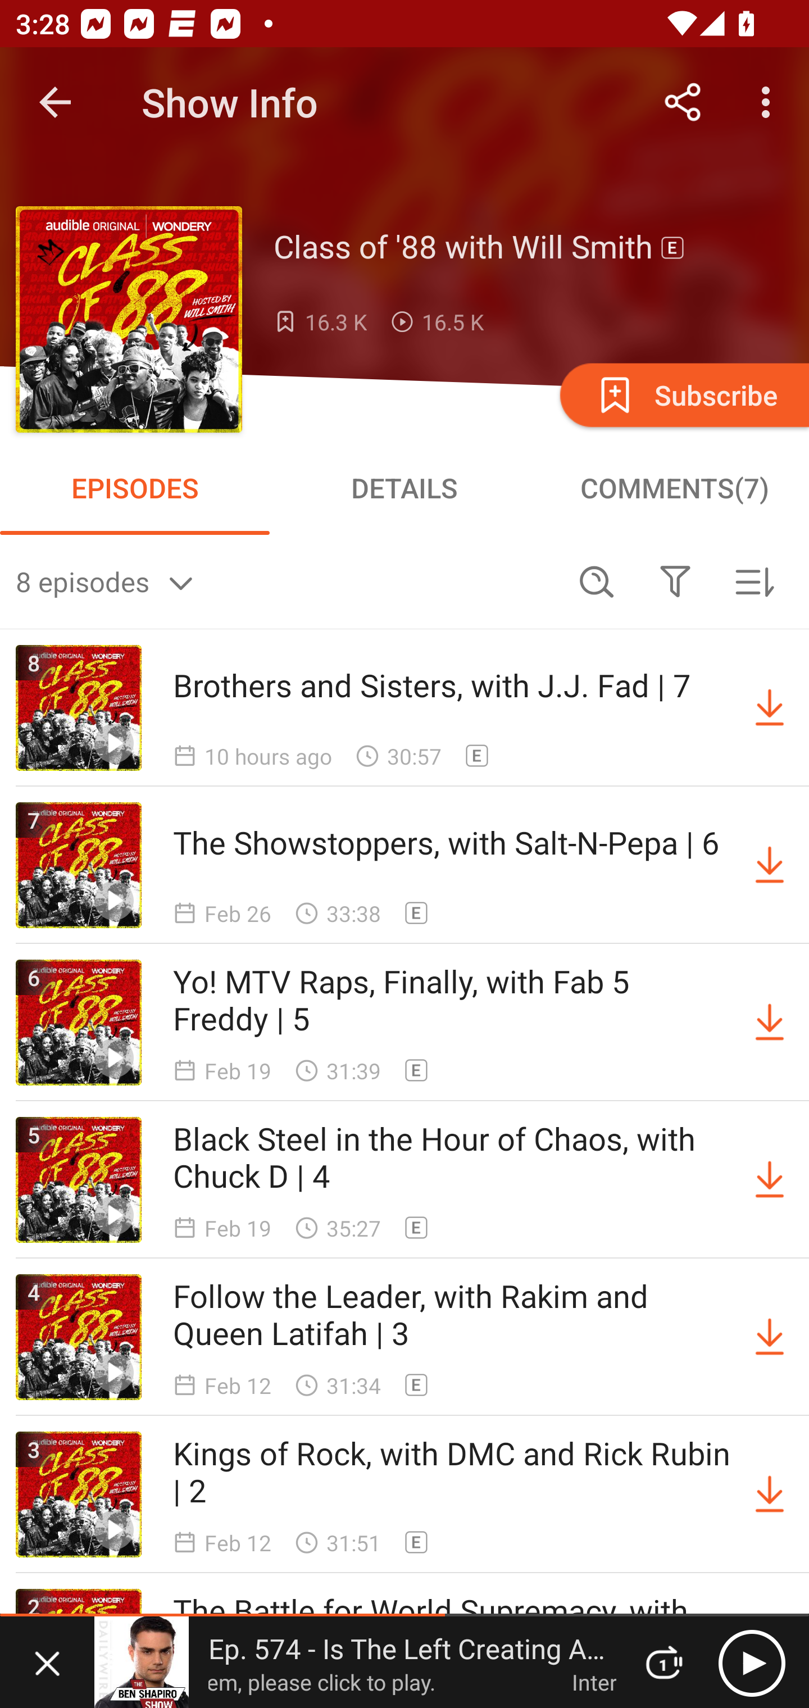 The height and width of the screenshot is (1708, 809). I want to click on Download, so click(770, 865).